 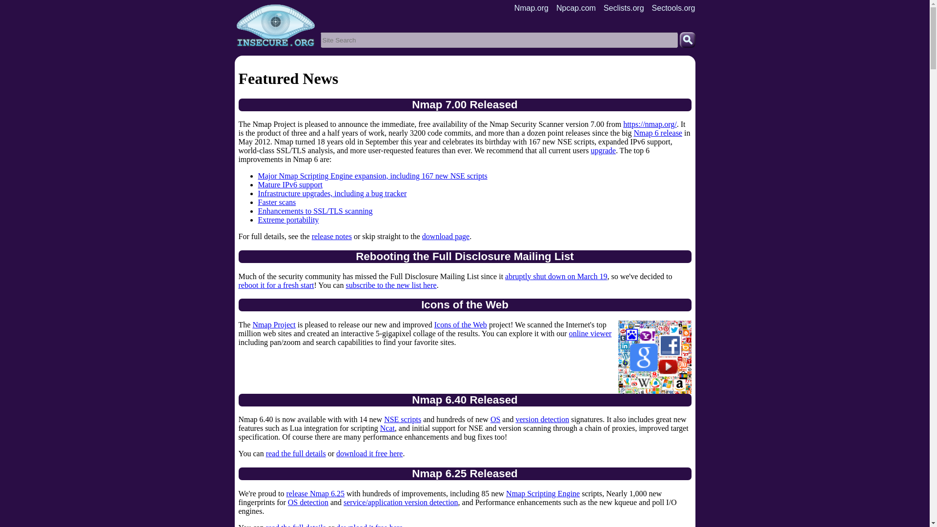 What do you see at coordinates (461, 324) in the screenshot?
I see `Icons of the Web` at bounding box center [461, 324].